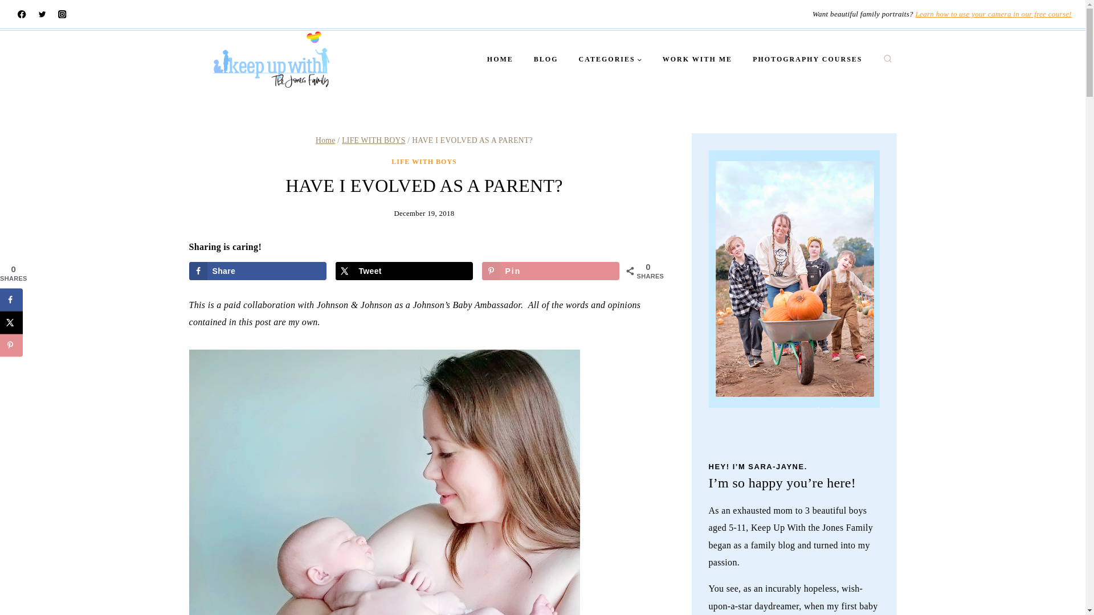 The height and width of the screenshot is (615, 1094). Describe the element at coordinates (258, 271) in the screenshot. I see `Share on Facebook` at that location.